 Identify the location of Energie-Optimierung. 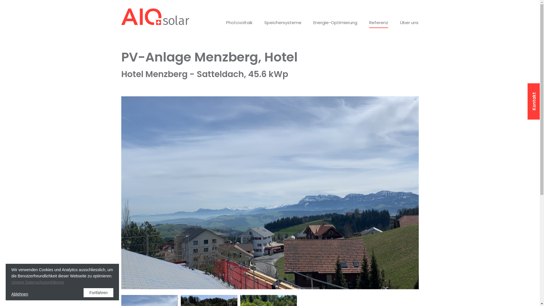
(335, 22).